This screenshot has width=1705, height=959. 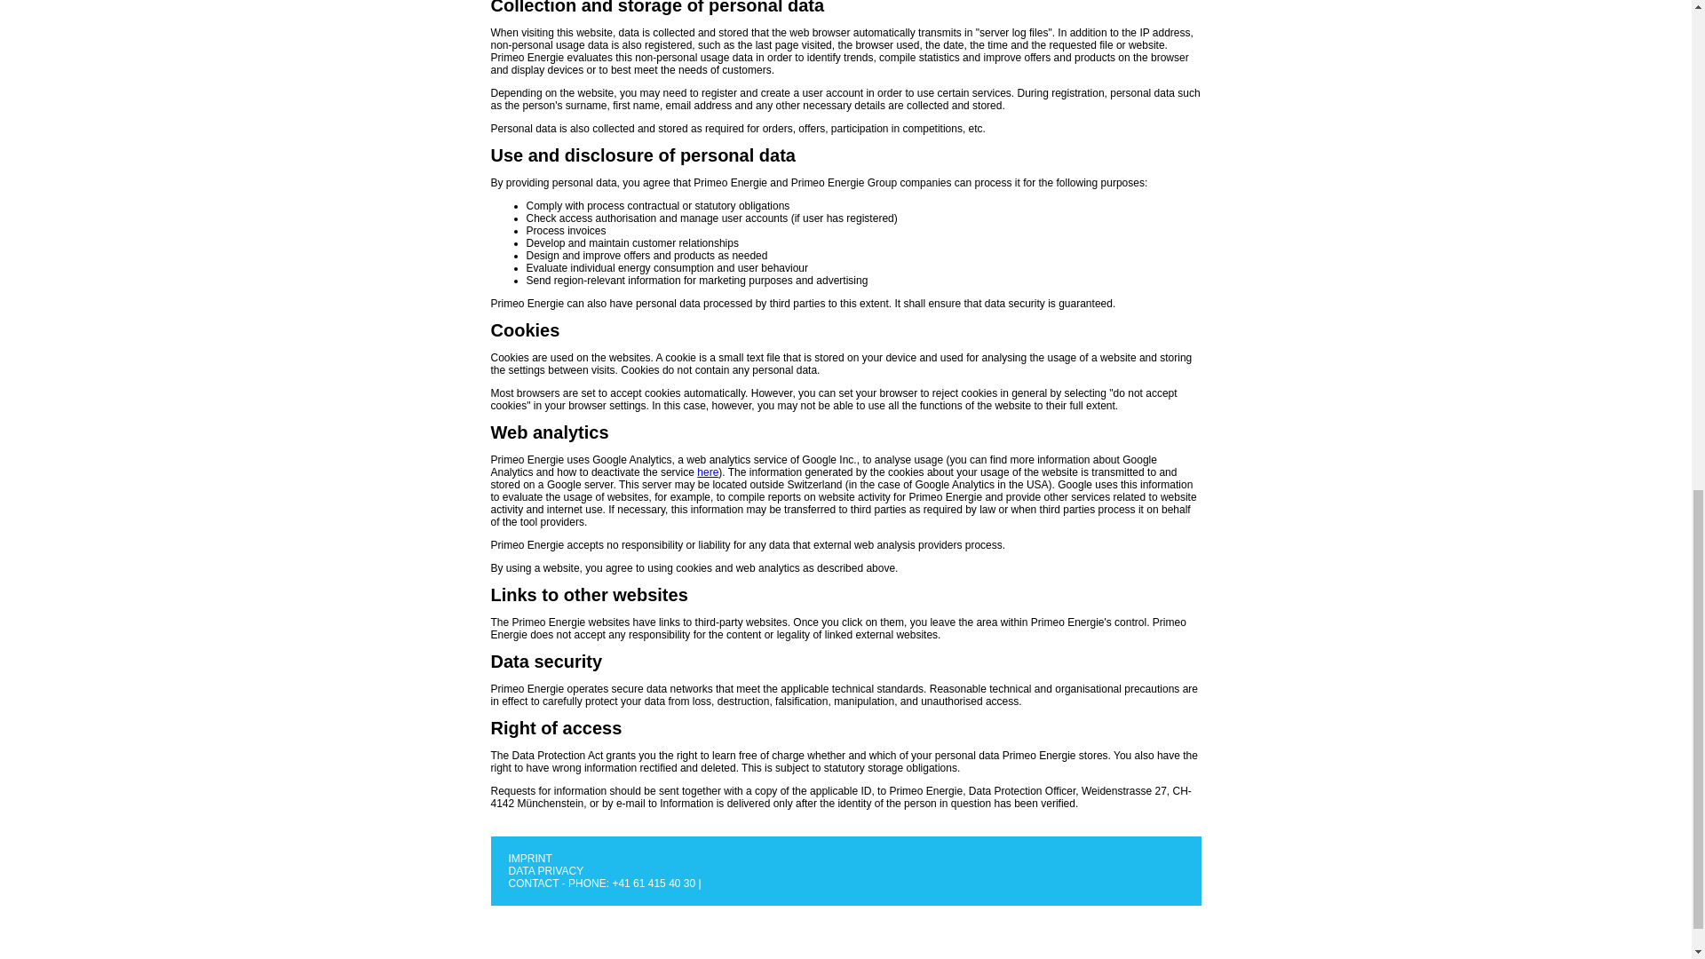 I want to click on DATA PRIVACY, so click(x=545, y=871).